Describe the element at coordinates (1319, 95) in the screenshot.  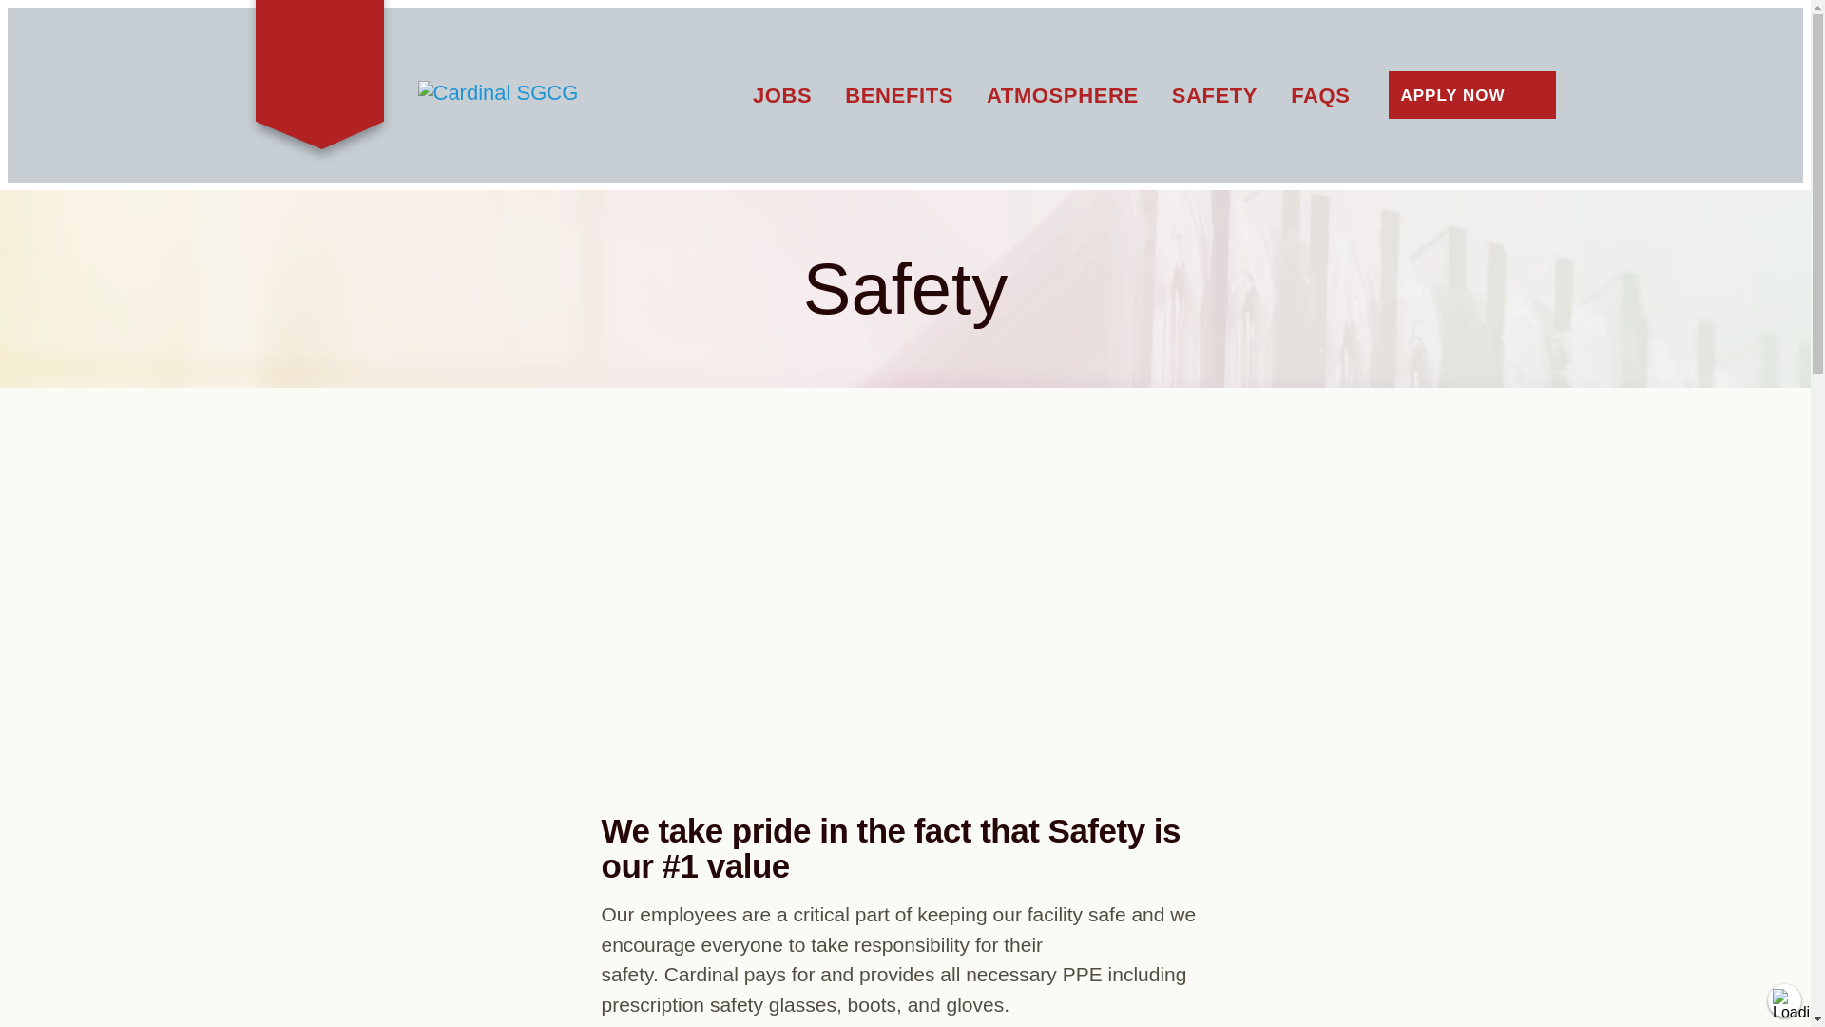
I see `FAQS` at that location.